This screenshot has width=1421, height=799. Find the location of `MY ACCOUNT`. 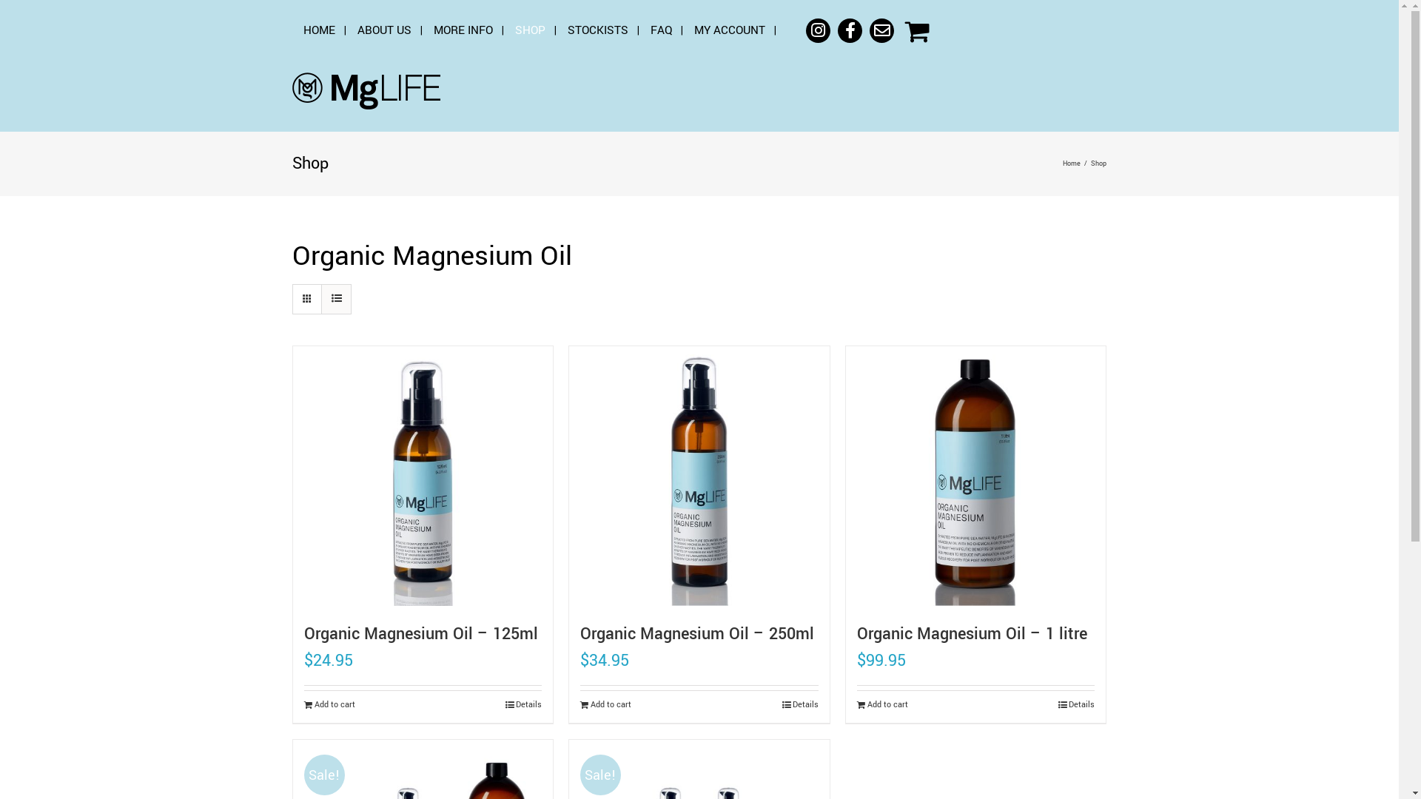

MY ACCOUNT is located at coordinates (730, 31).